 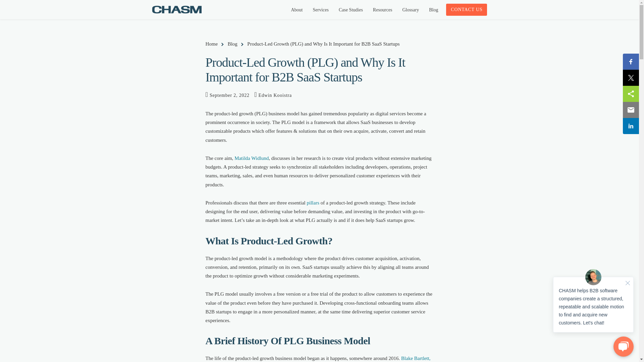 What do you see at coordinates (321, 10) in the screenshot?
I see `Services` at bounding box center [321, 10].